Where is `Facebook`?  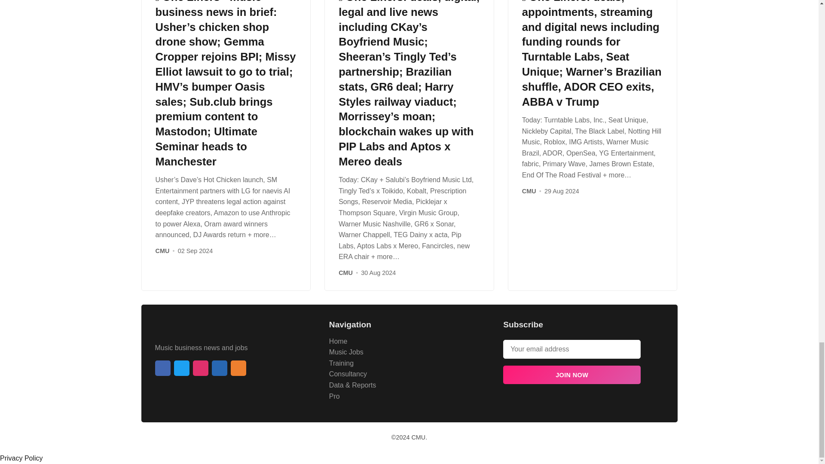 Facebook is located at coordinates (162, 368).